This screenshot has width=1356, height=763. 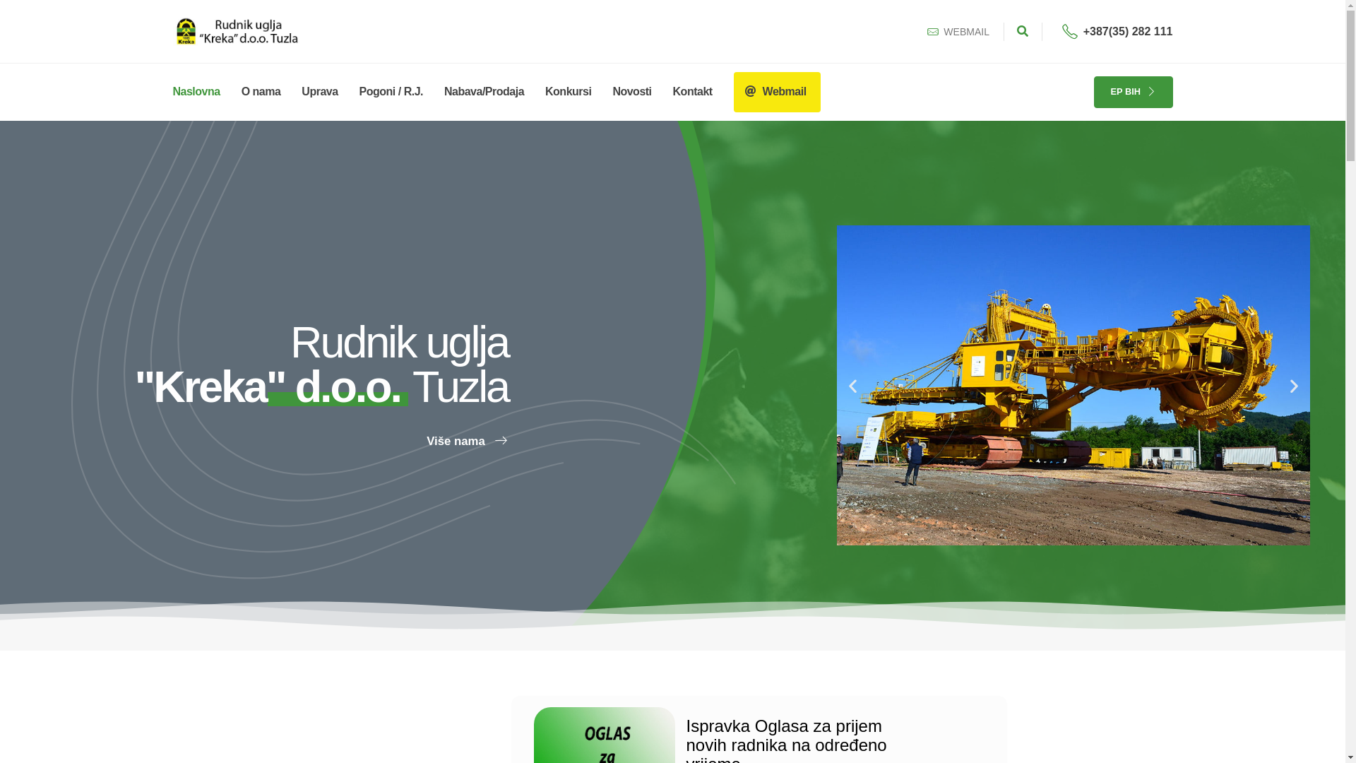 I want to click on Naslovna, so click(x=196, y=92).